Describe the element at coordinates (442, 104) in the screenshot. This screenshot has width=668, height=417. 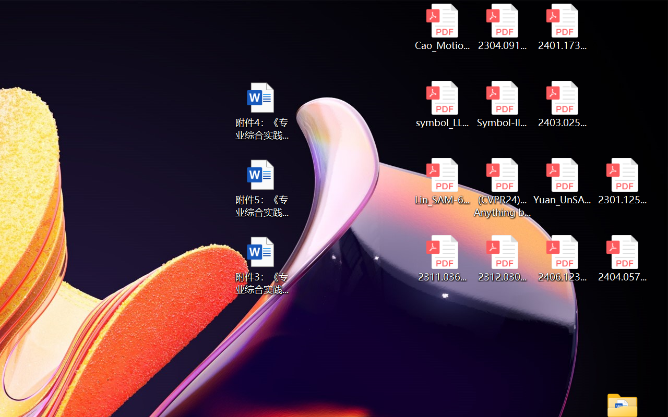
I see `symbol_LLM.pdf` at that location.